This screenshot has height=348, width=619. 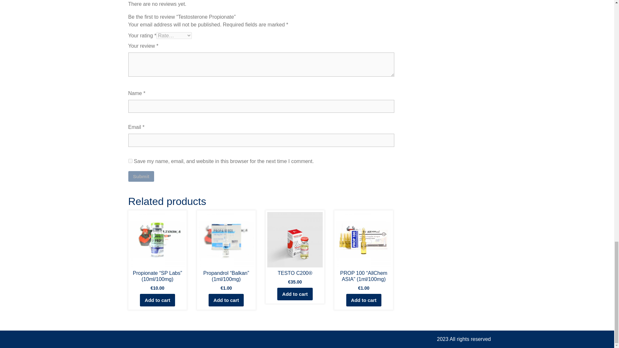 What do you see at coordinates (157, 300) in the screenshot?
I see `Add to cart` at bounding box center [157, 300].